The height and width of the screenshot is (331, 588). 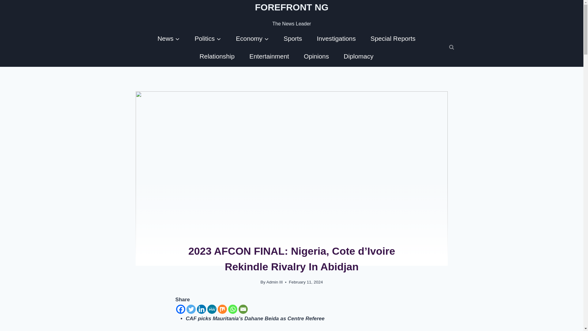 I want to click on Sports, so click(x=293, y=38).